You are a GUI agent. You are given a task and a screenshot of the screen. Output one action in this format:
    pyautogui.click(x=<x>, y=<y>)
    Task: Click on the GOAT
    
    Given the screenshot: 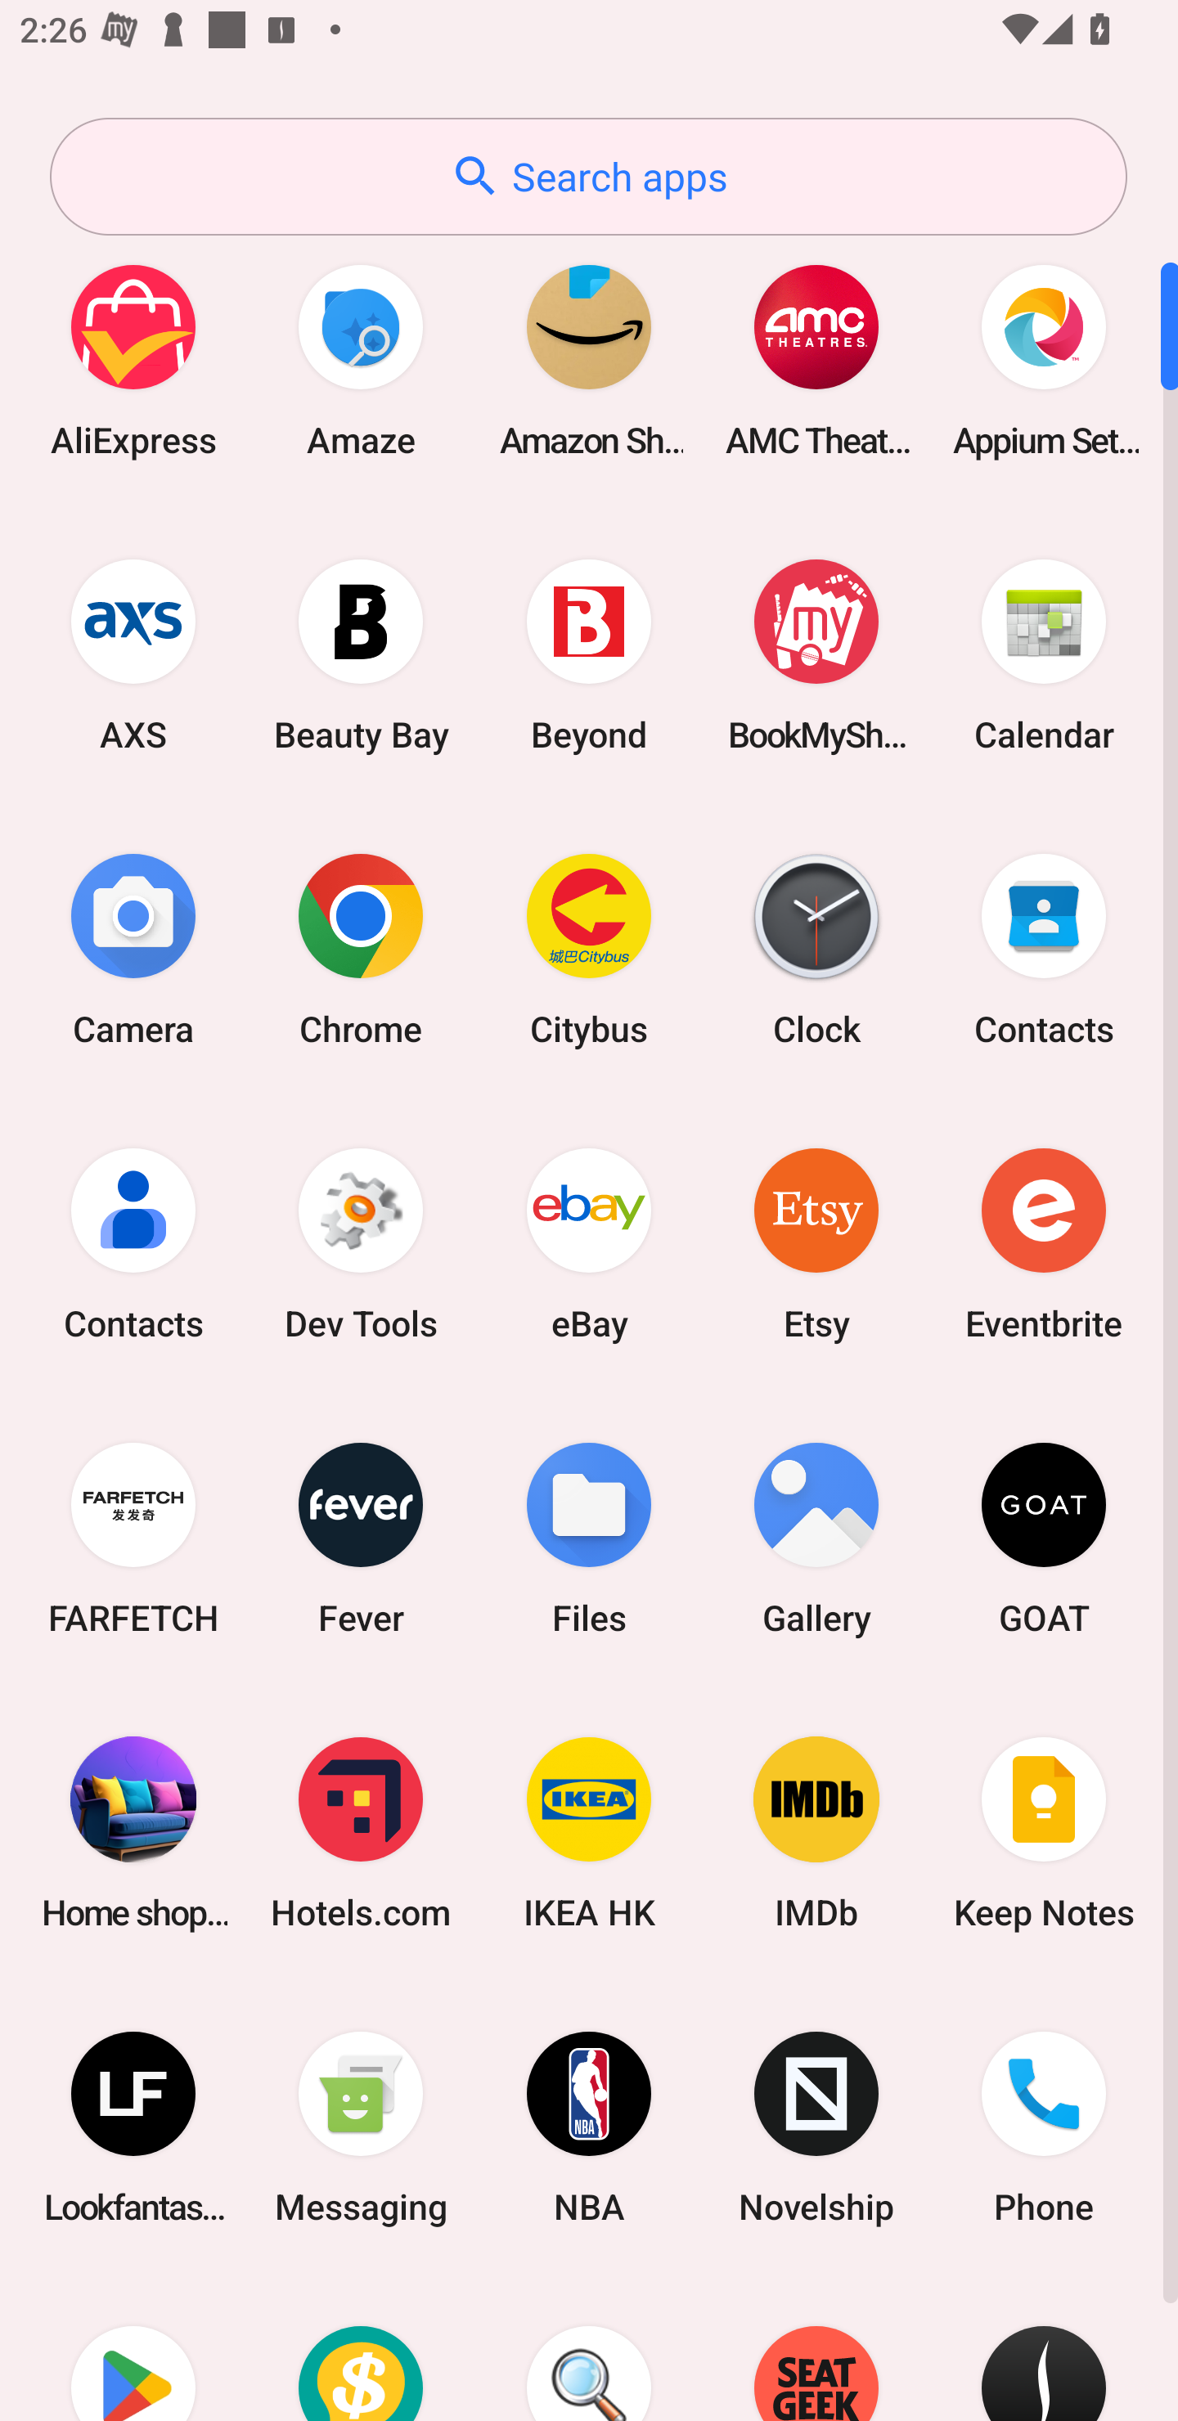 What is the action you would take?
    pyautogui.click(x=1044, y=1538)
    